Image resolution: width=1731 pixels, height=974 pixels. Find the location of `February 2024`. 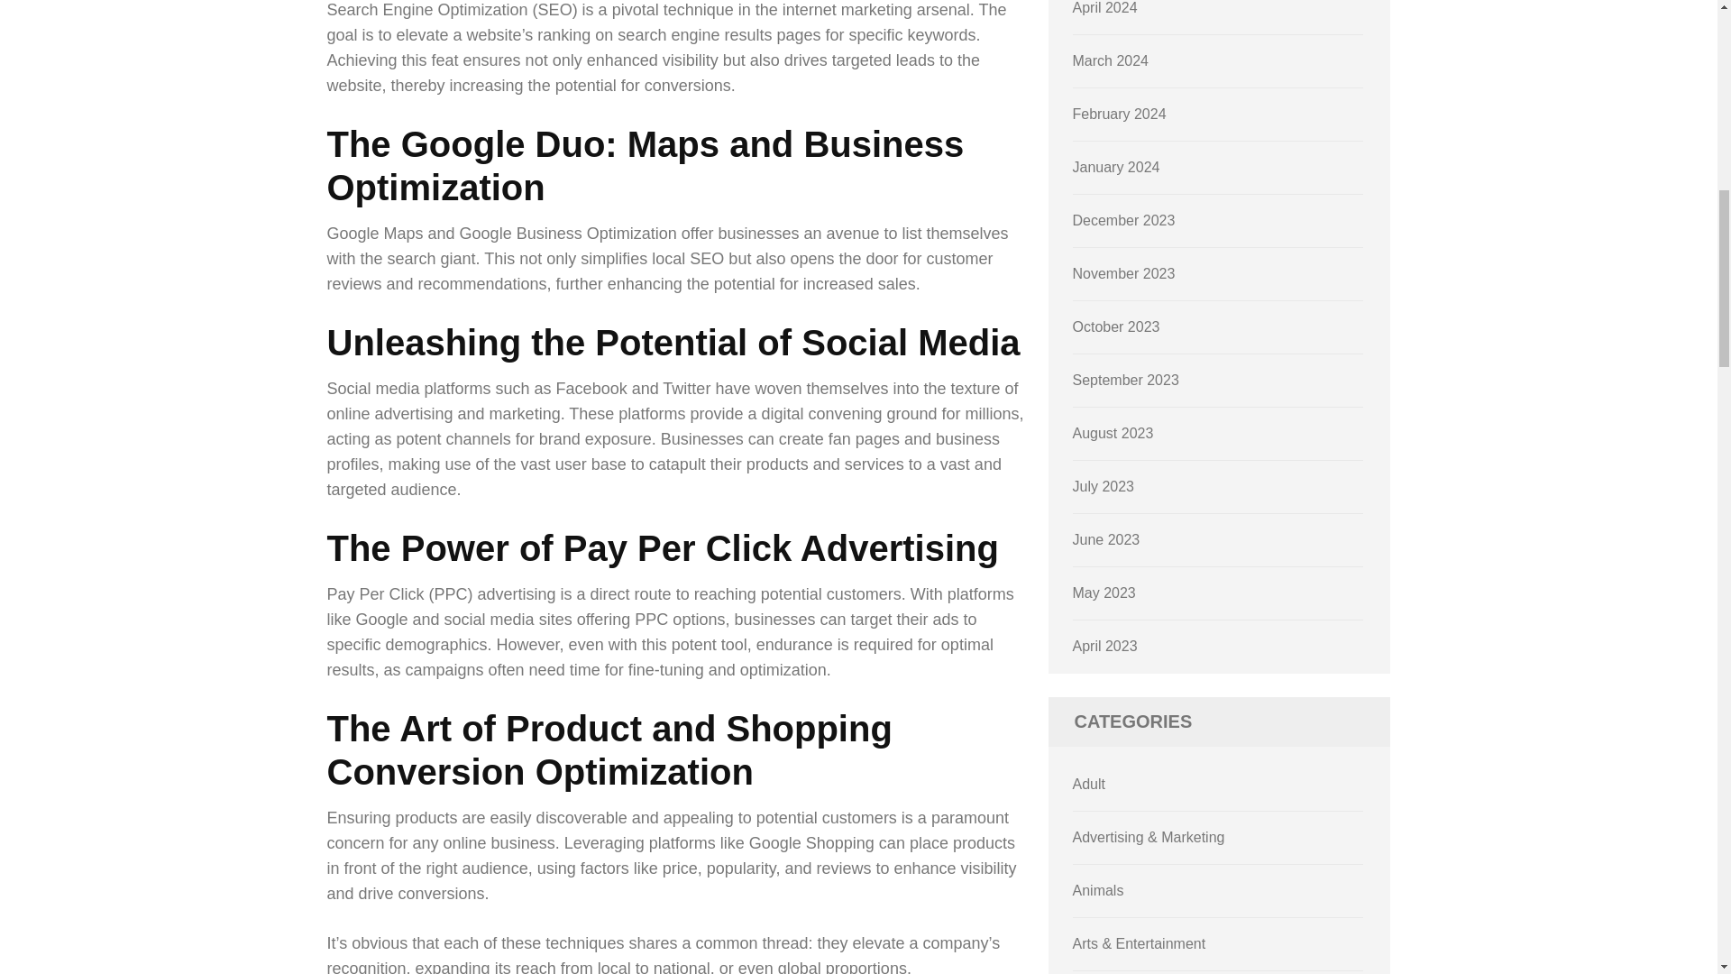

February 2024 is located at coordinates (1120, 114).